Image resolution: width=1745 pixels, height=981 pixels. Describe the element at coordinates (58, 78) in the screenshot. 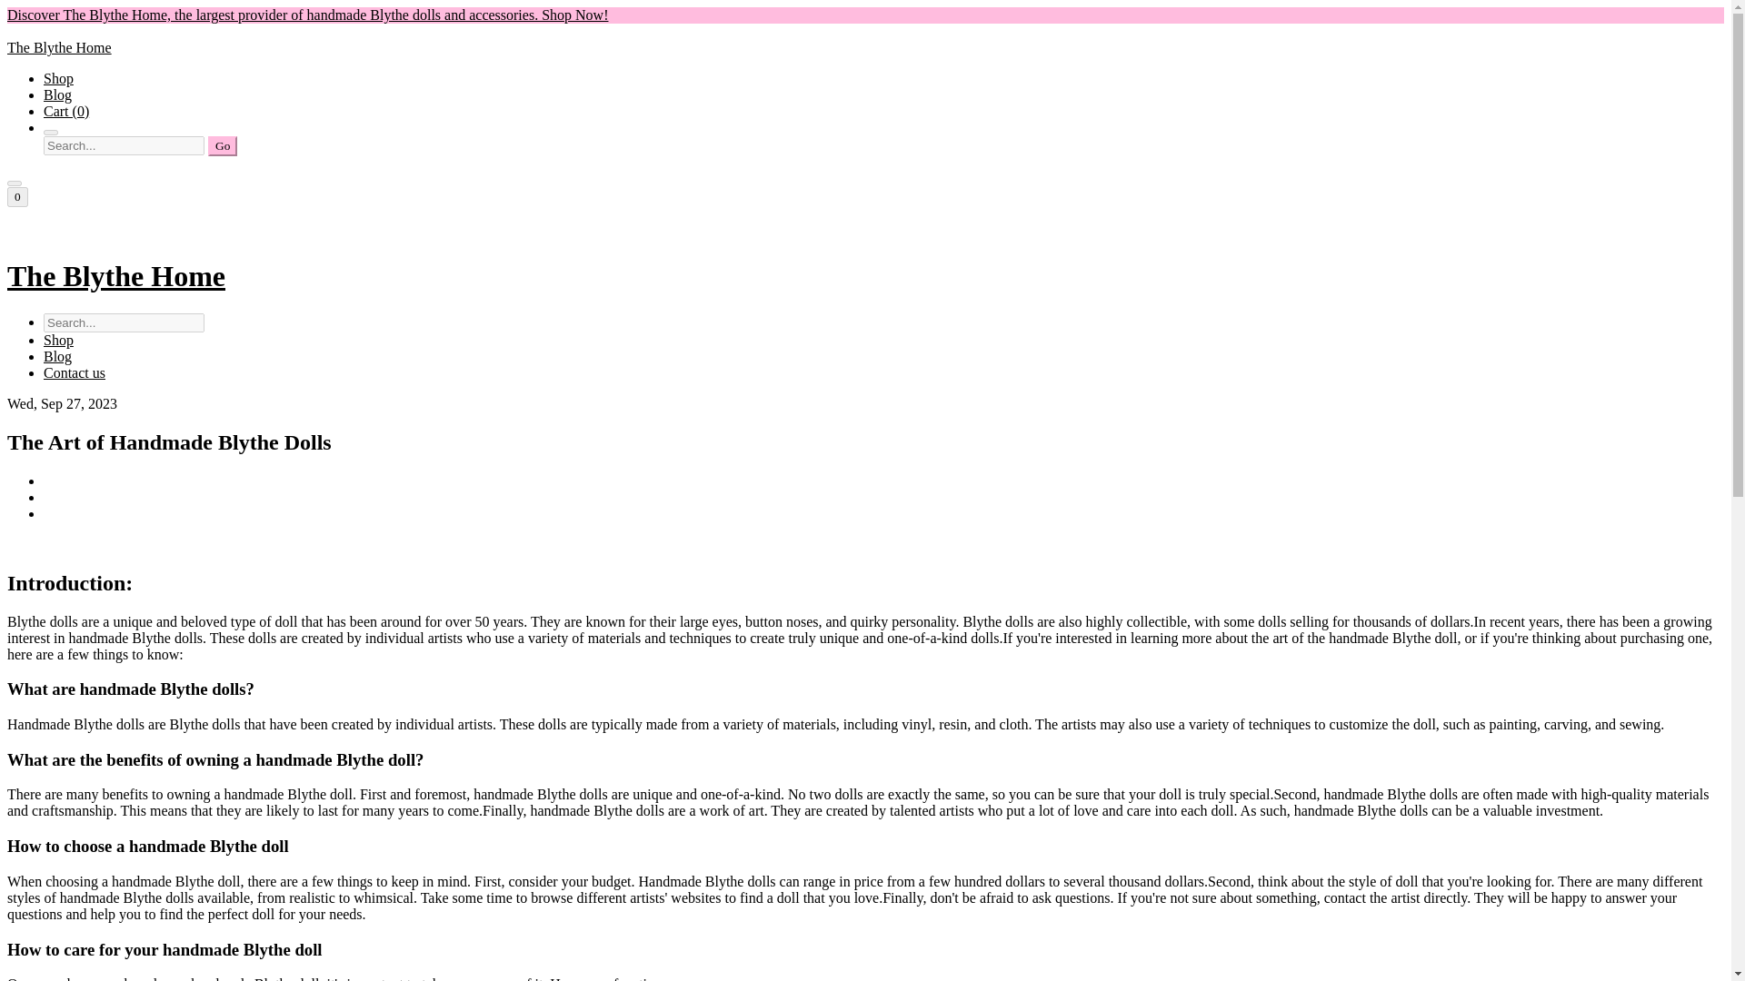

I see `Shop` at that location.